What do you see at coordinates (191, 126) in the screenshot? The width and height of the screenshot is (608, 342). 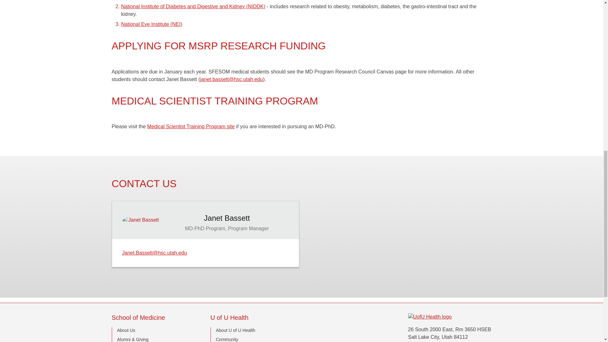 I see `Medical Scientist Training Program ` at bounding box center [191, 126].